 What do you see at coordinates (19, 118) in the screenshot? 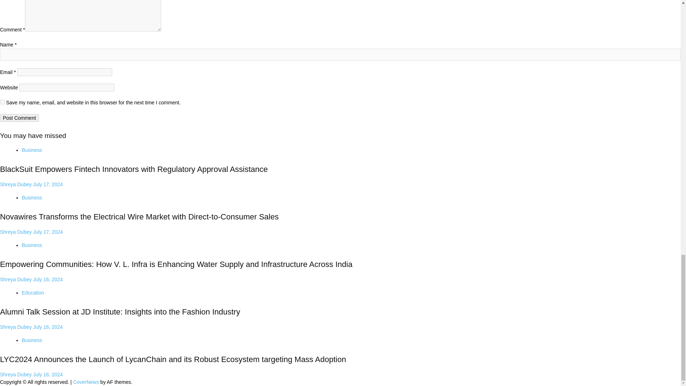
I see `Post Comment` at bounding box center [19, 118].